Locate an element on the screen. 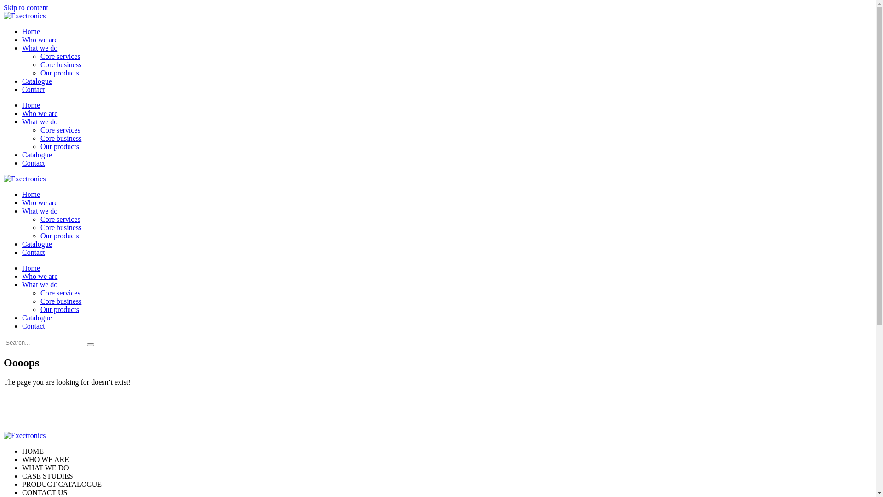  Home is located at coordinates (31, 31).